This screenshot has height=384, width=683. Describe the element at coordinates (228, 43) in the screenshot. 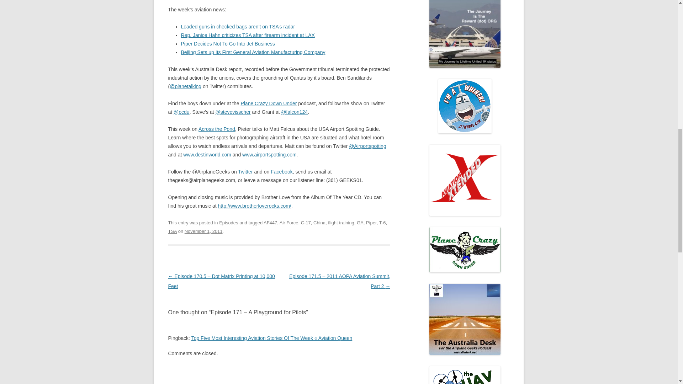

I see `Piper Decides Not To Go Into Jet Business` at that location.